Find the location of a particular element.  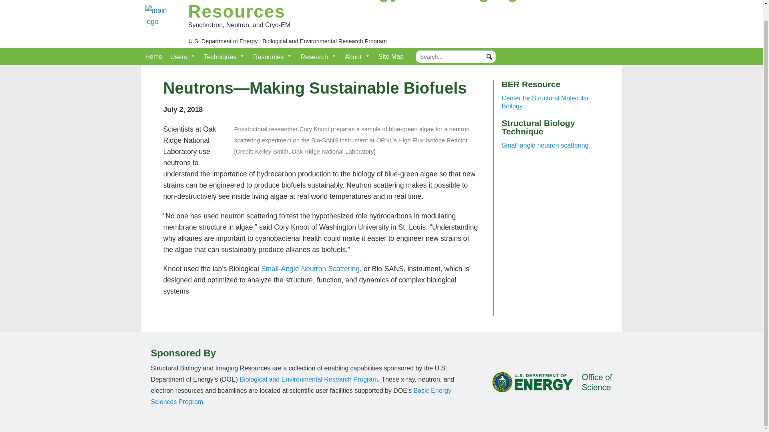

Research is located at coordinates (318, 56).